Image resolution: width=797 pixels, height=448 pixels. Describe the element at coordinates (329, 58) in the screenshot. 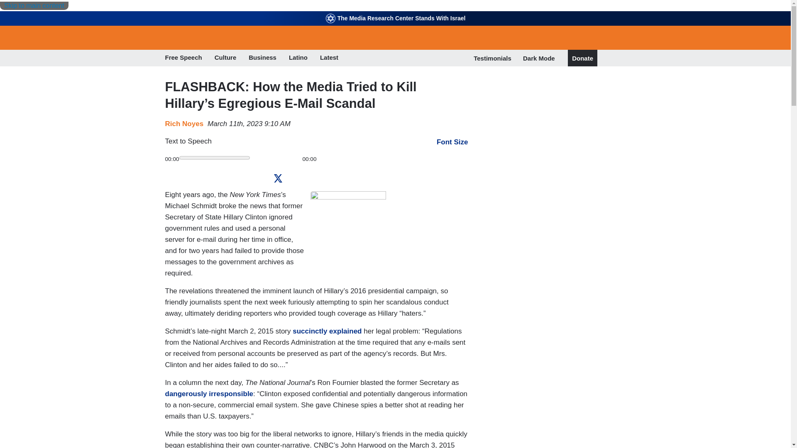

I see `Latest` at that location.